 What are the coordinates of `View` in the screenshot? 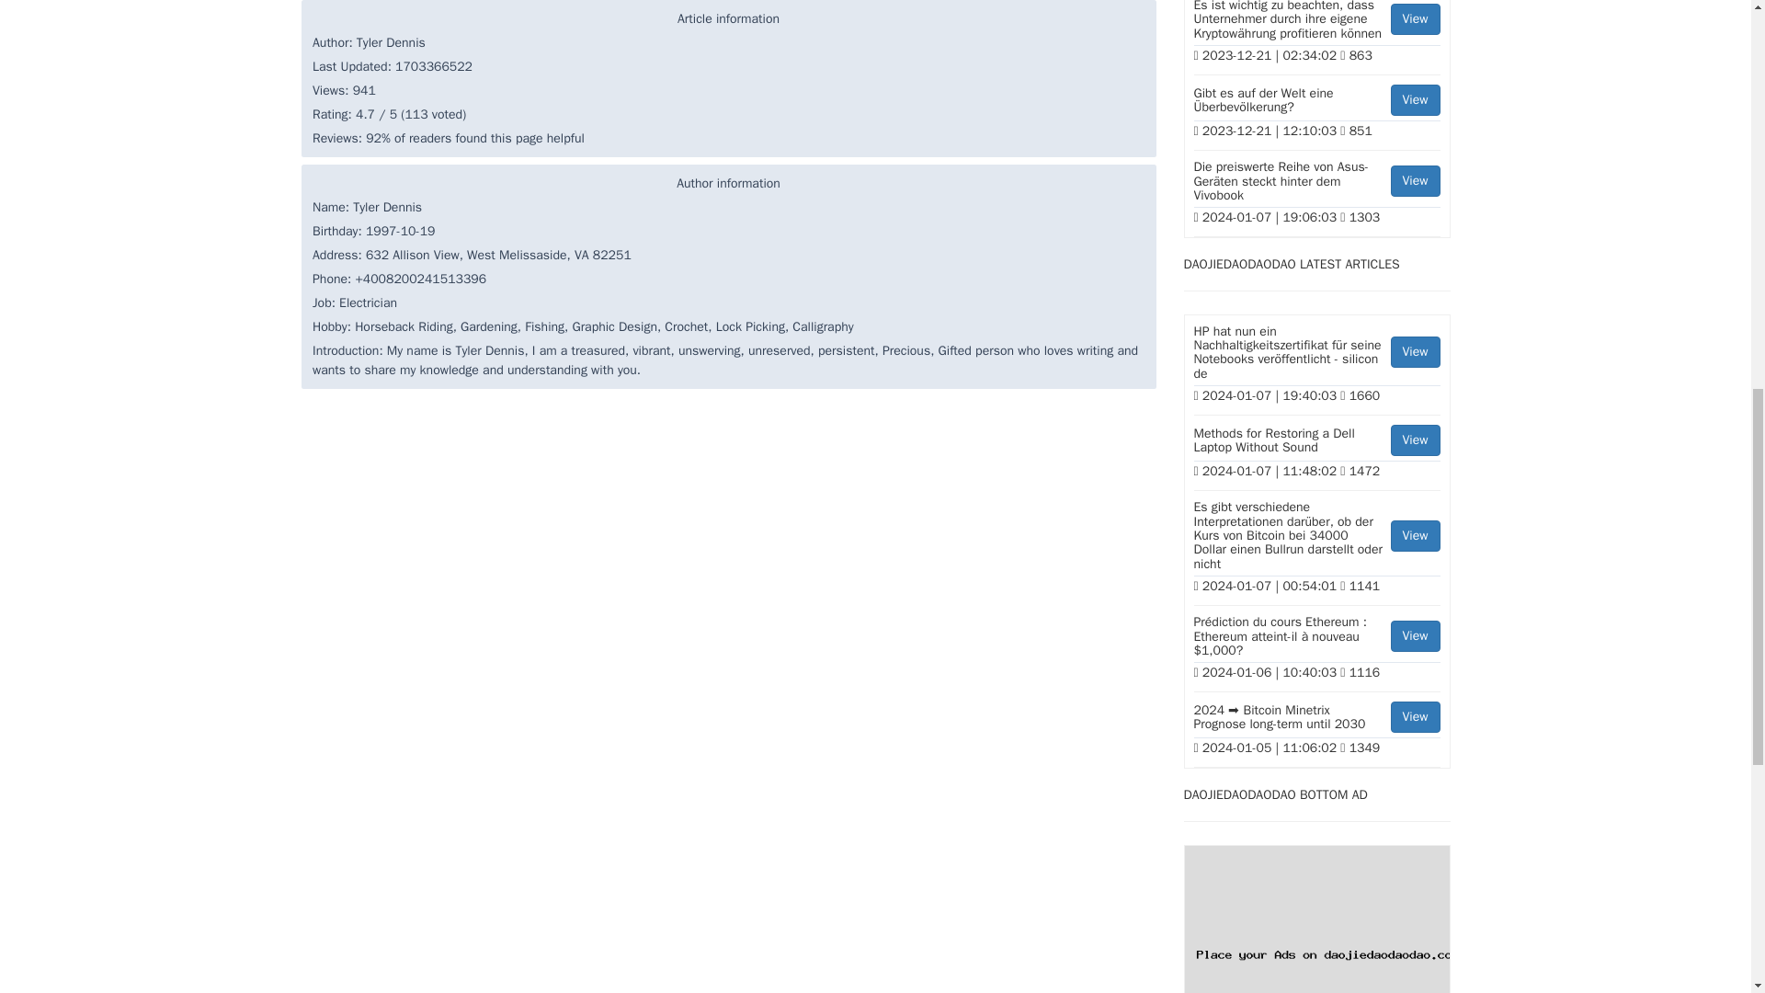 It's located at (1415, 439).